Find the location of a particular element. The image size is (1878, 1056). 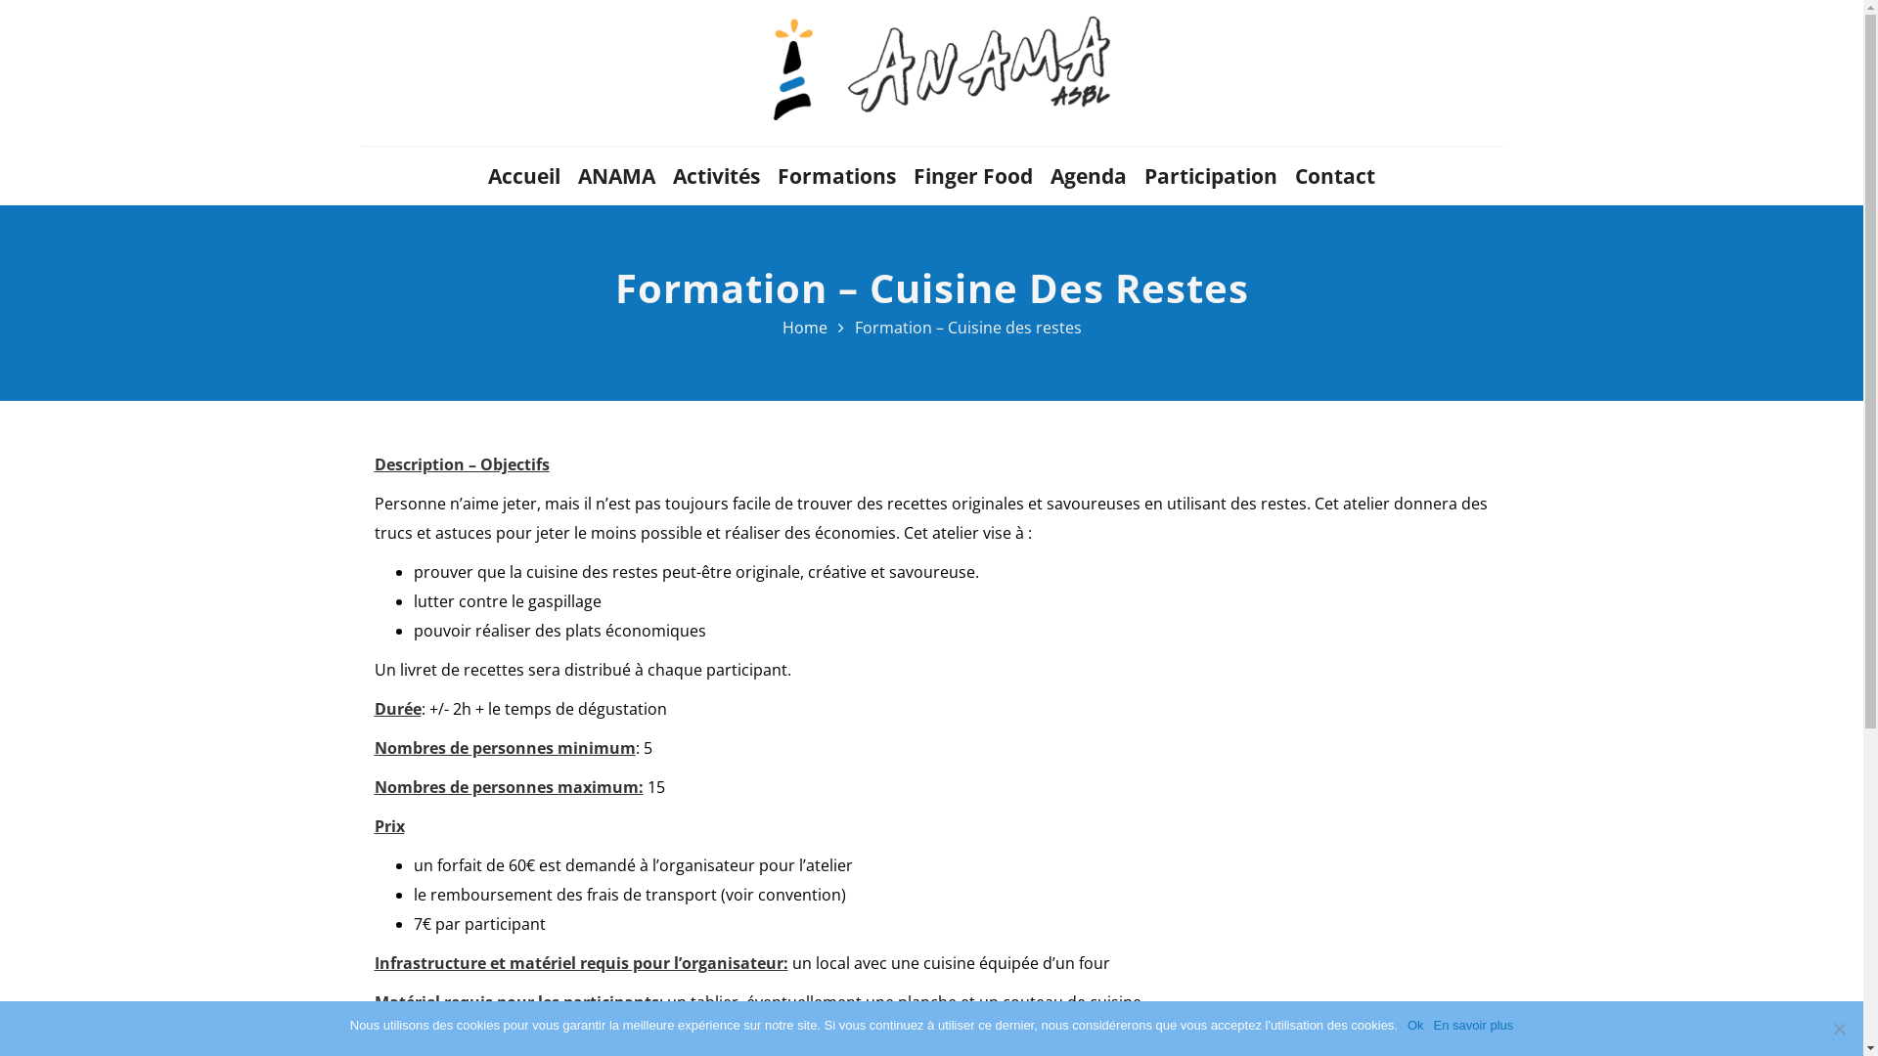

ANAMA is located at coordinates (616, 176).